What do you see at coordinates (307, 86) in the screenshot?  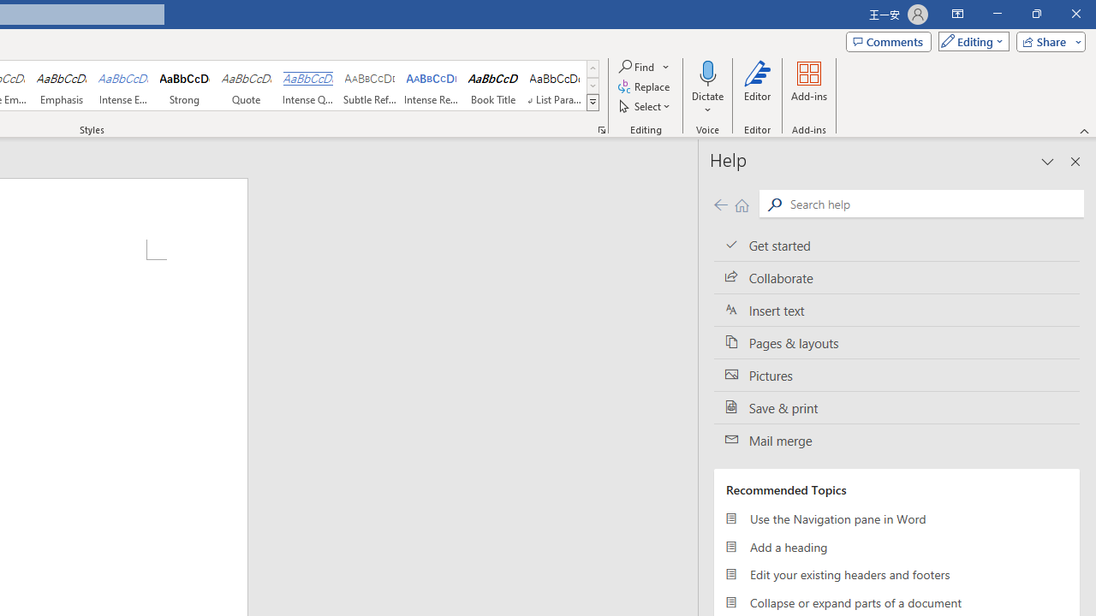 I see `Intense Quote` at bounding box center [307, 86].